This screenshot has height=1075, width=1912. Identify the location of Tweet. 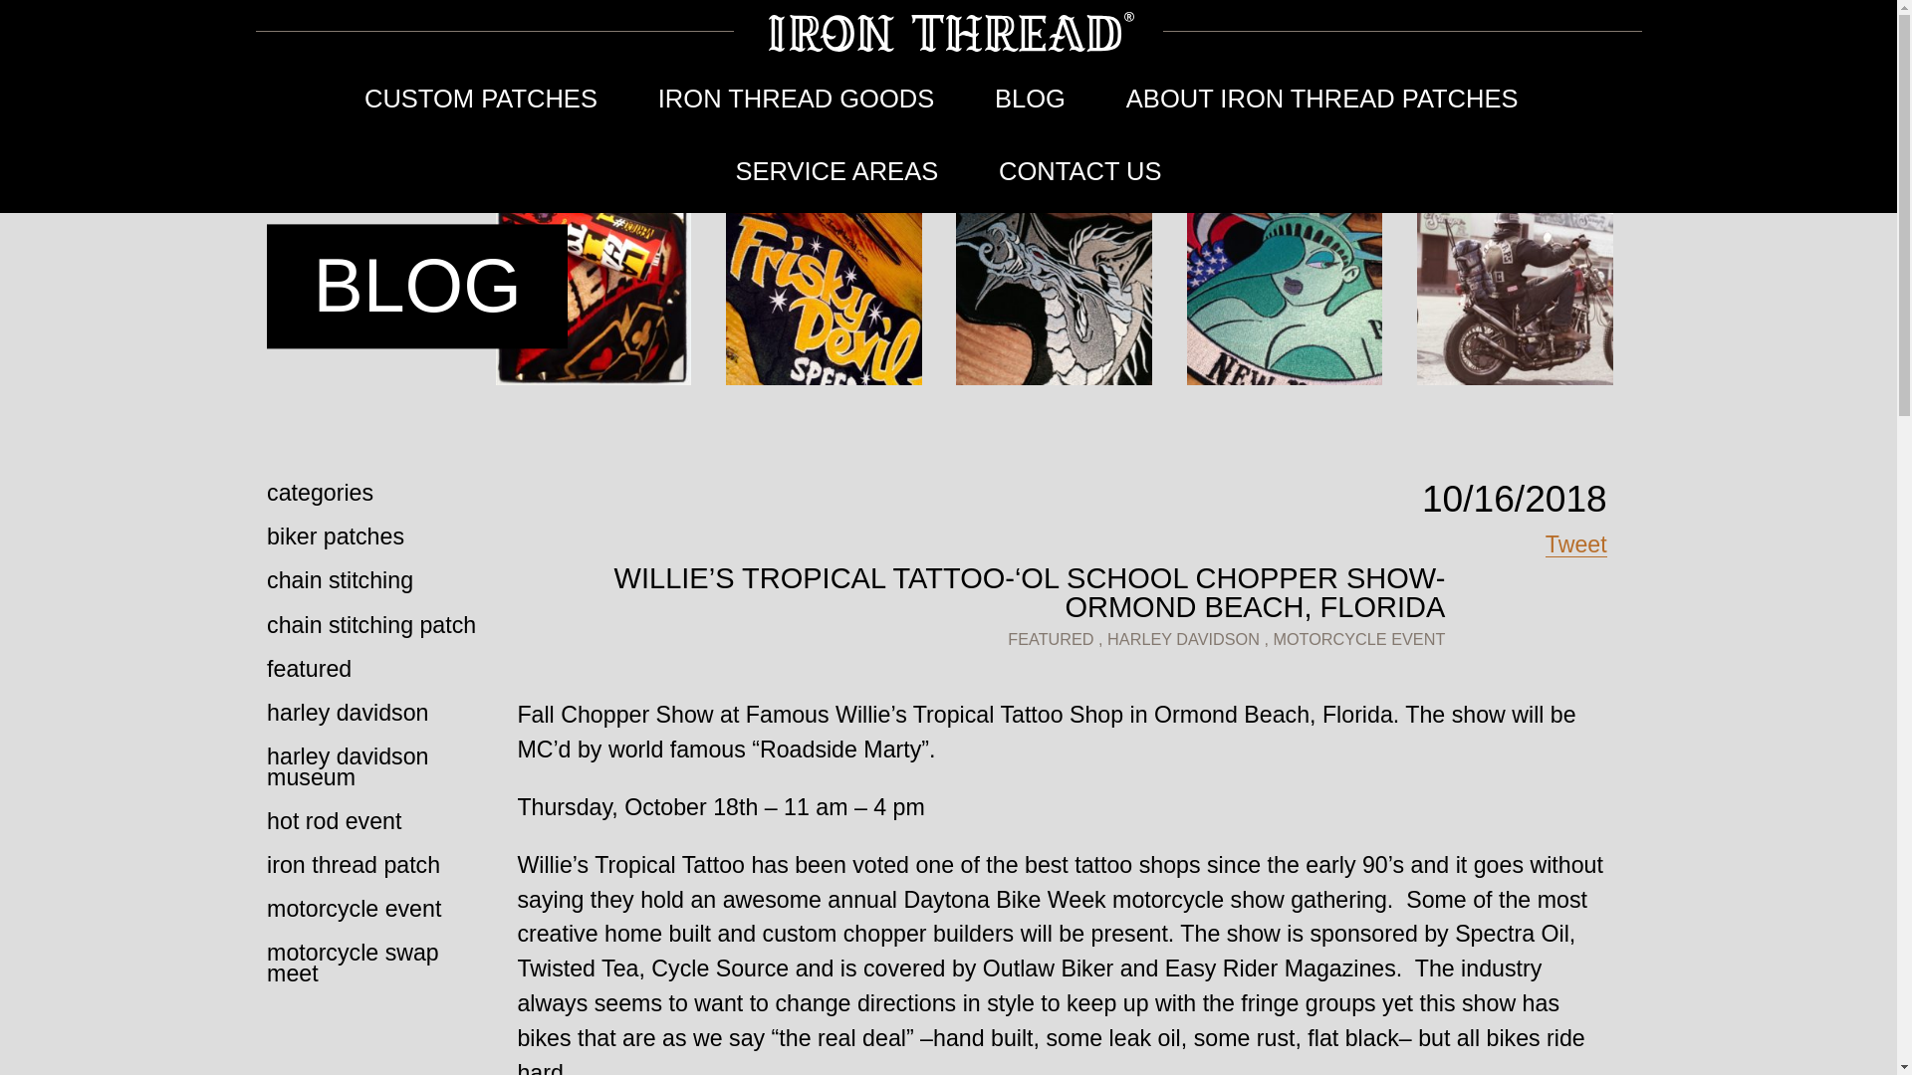
(1575, 544).